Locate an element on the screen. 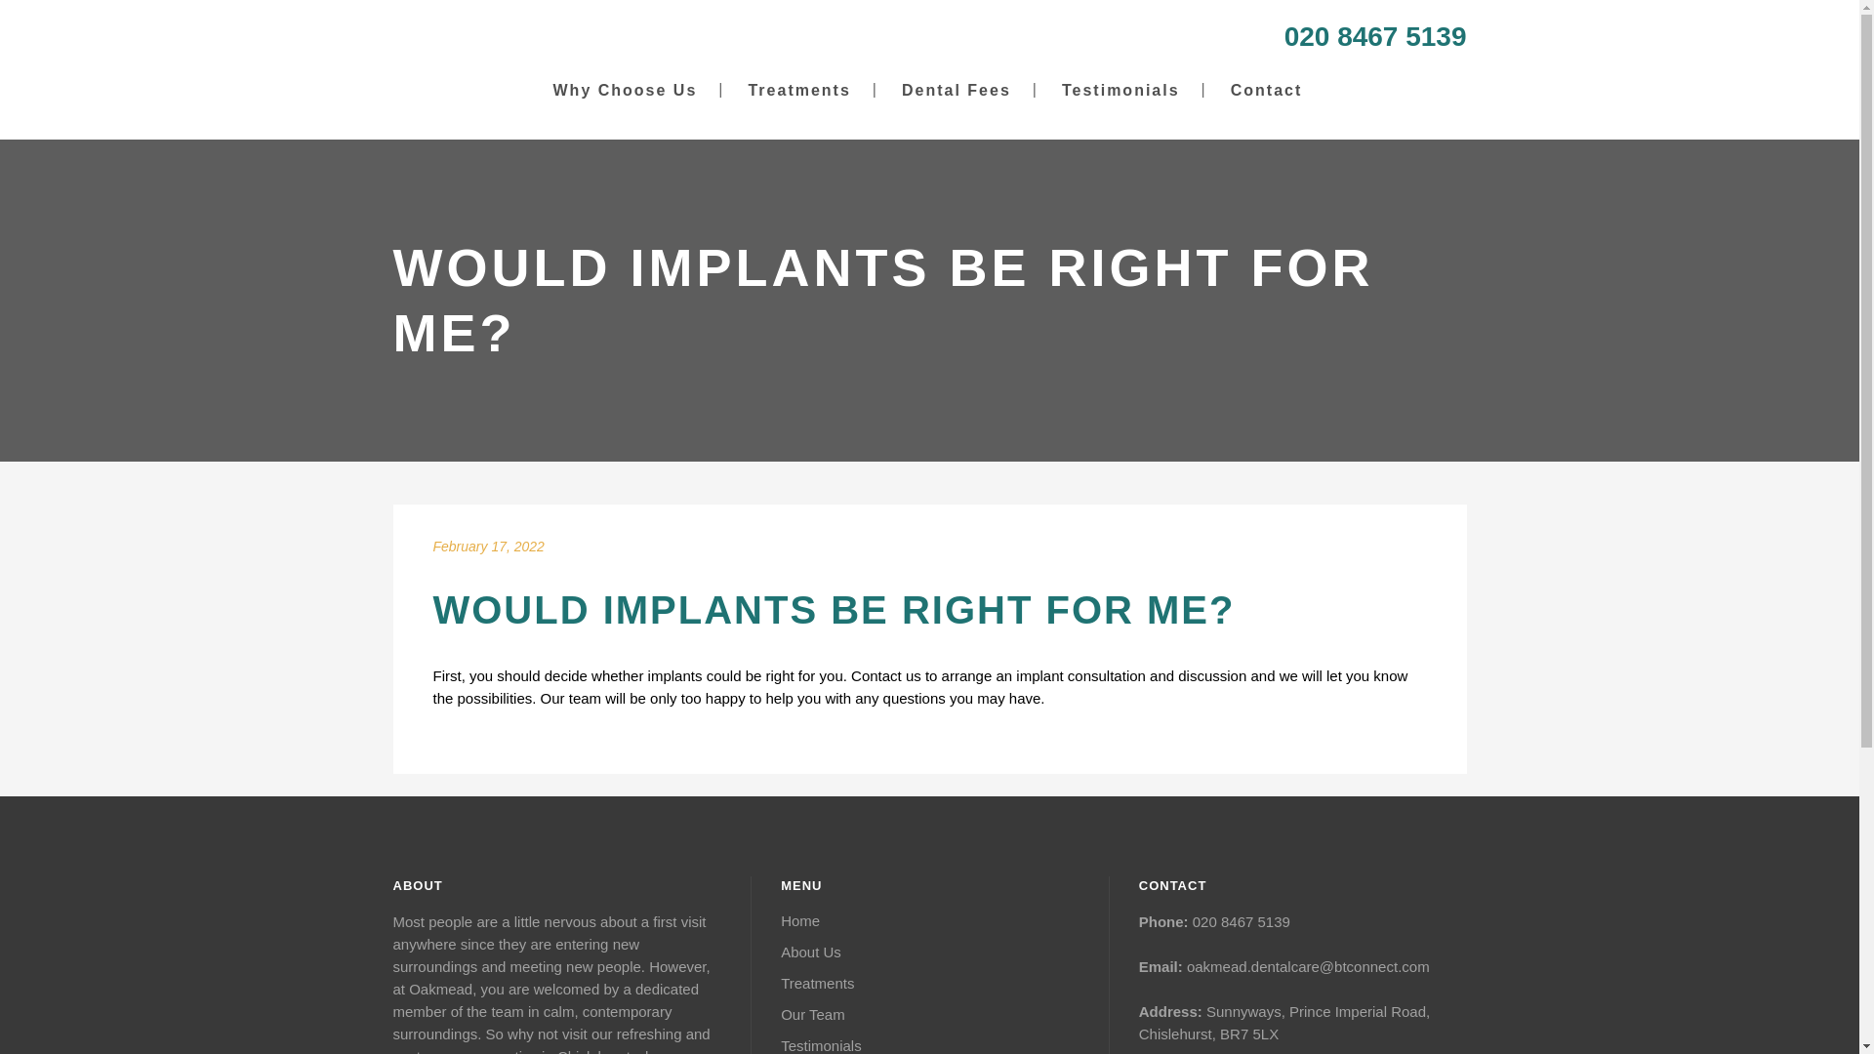  Dental Fees is located at coordinates (957, 90).